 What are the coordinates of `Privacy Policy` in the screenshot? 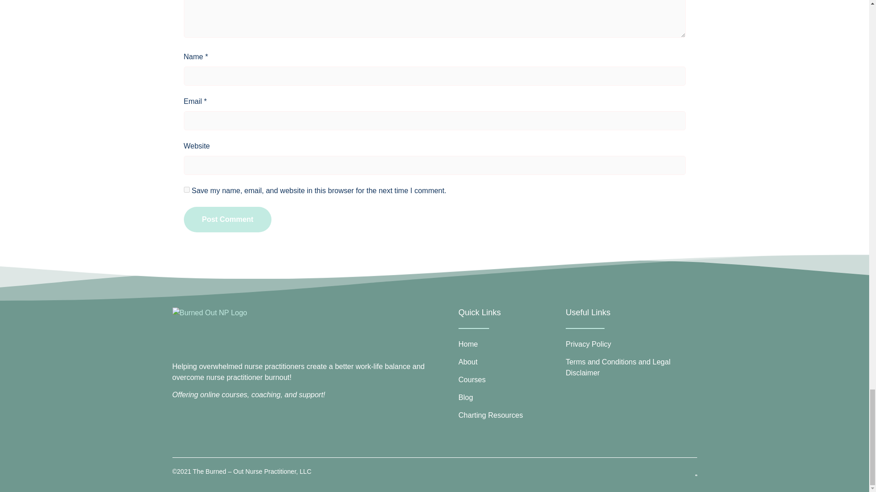 It's located at (630, 344).